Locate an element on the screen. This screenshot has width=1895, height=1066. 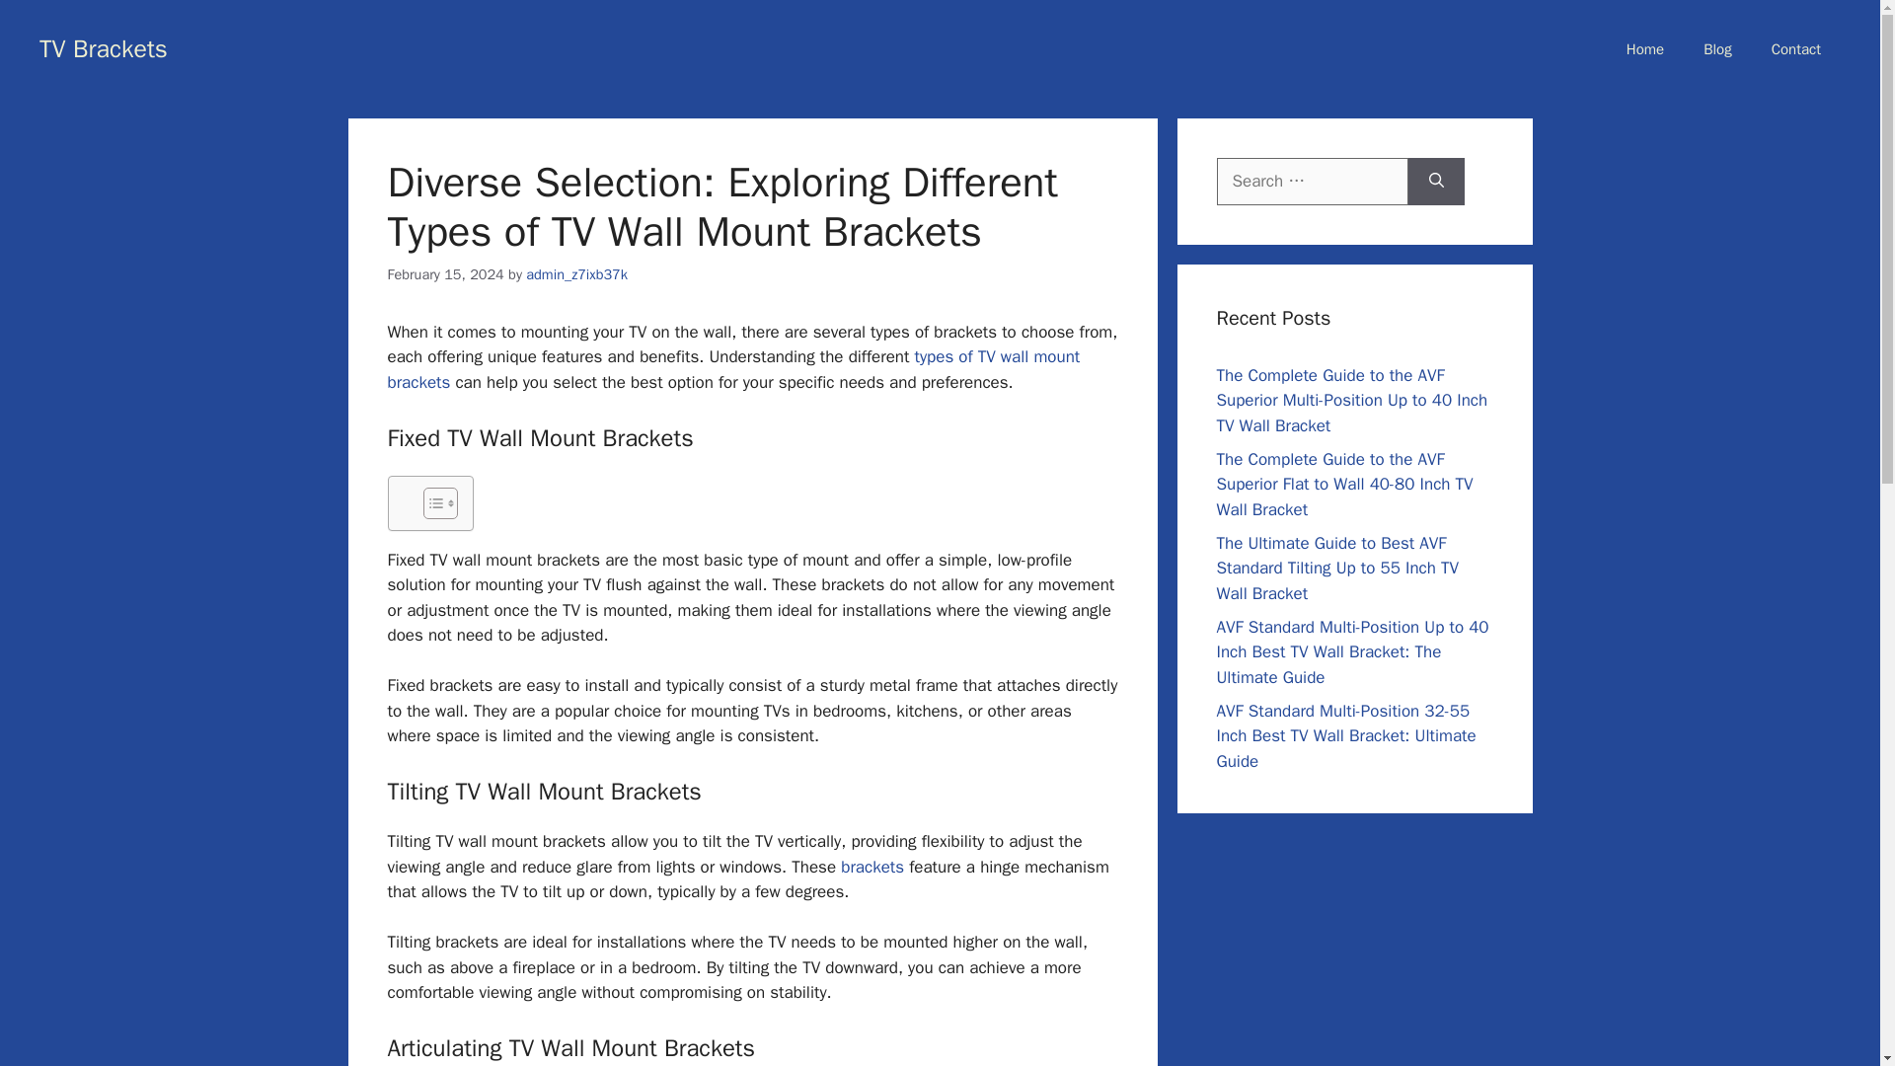
TV Brackets is located at coordinates (104, 47).